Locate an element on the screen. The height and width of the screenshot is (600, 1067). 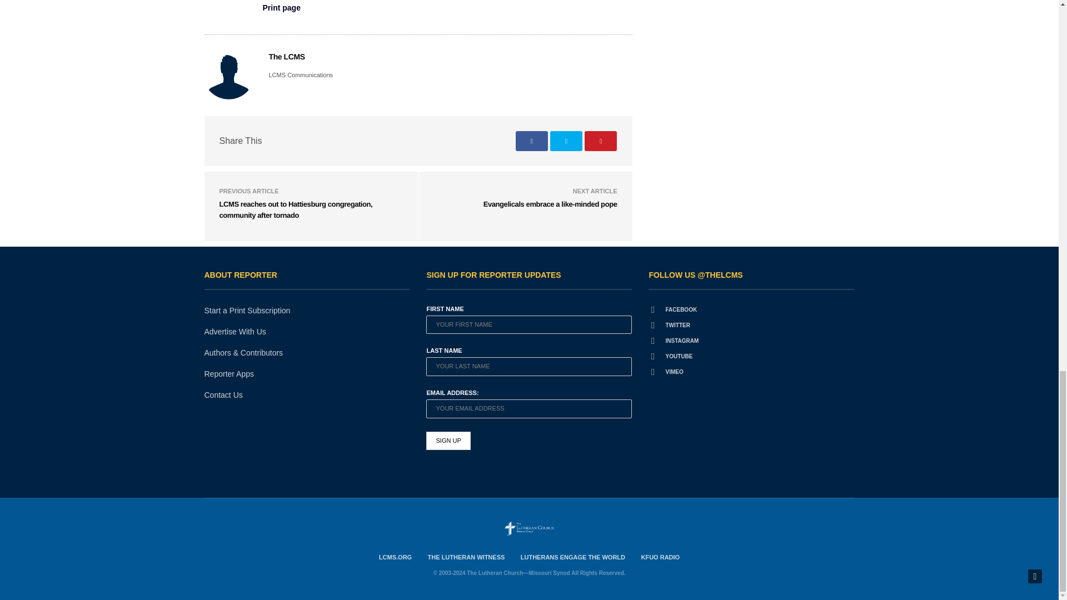
Sign up is located at coordinates (448, 441).